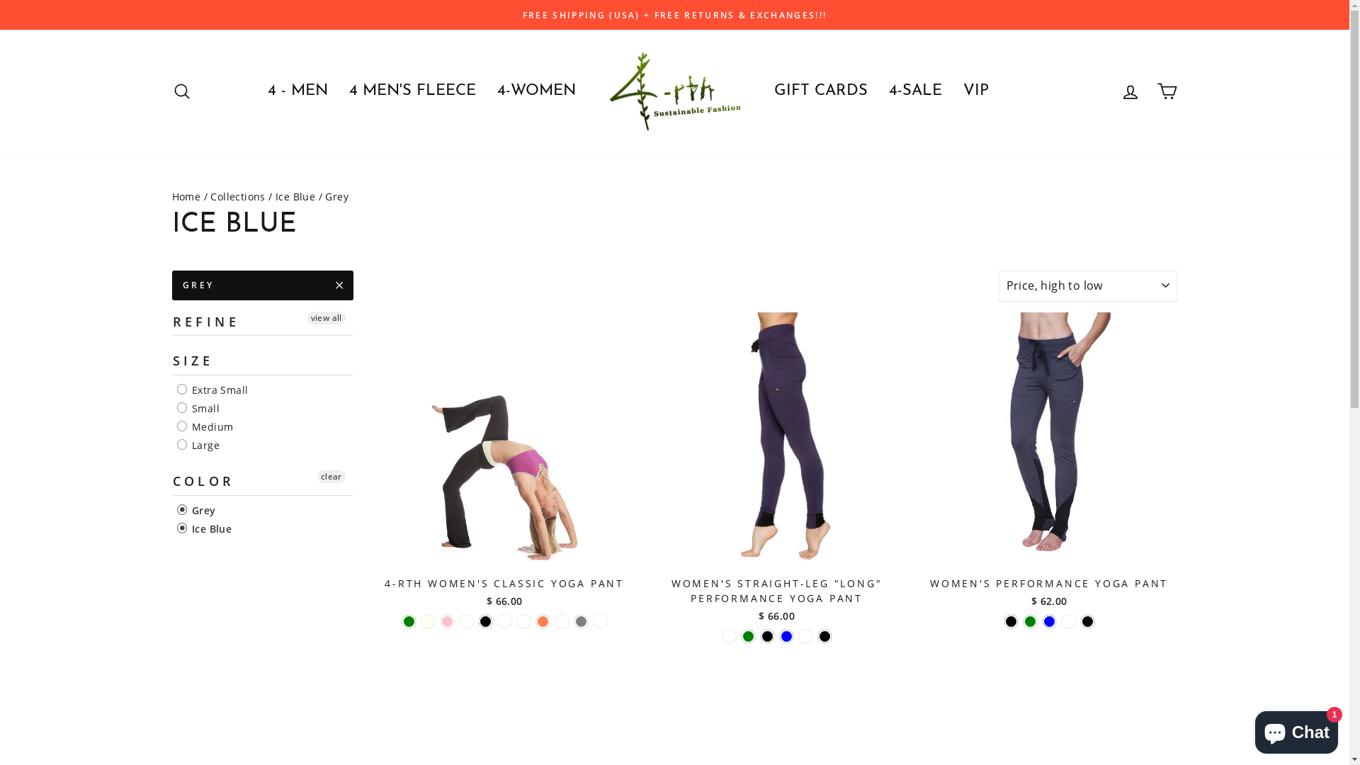  Describe the element at coordinates (295, 197) in the screenshot. I see `Ice Blue` at that location.